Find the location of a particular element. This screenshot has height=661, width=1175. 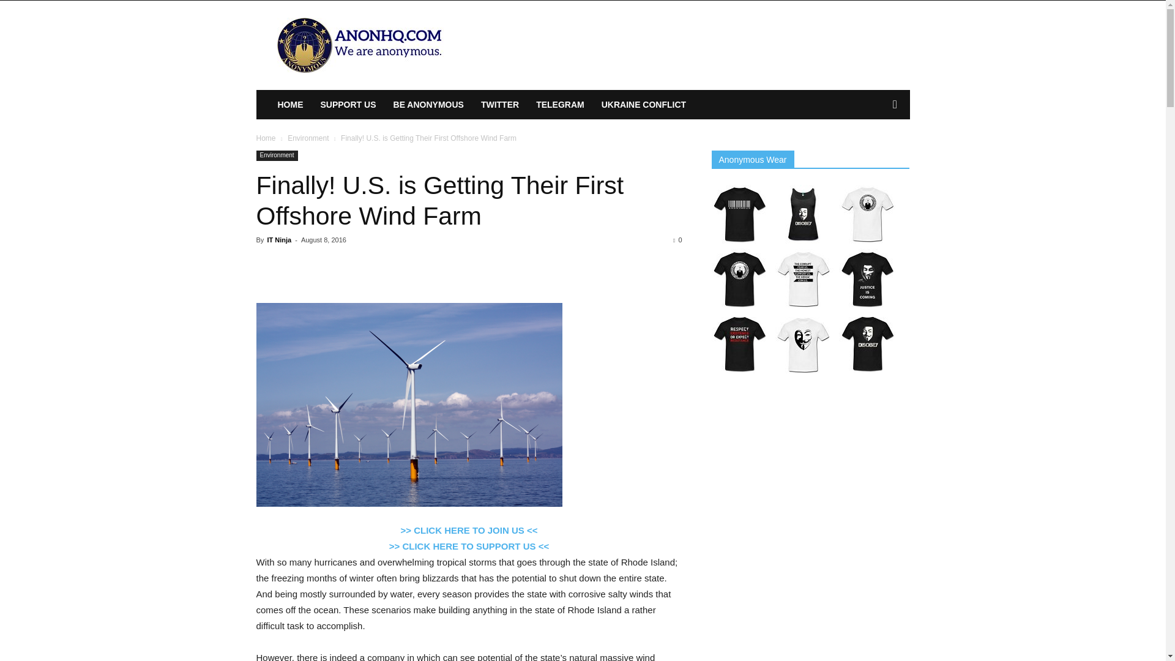

BE ANONYMOUS is located at coordinates (428, 104).